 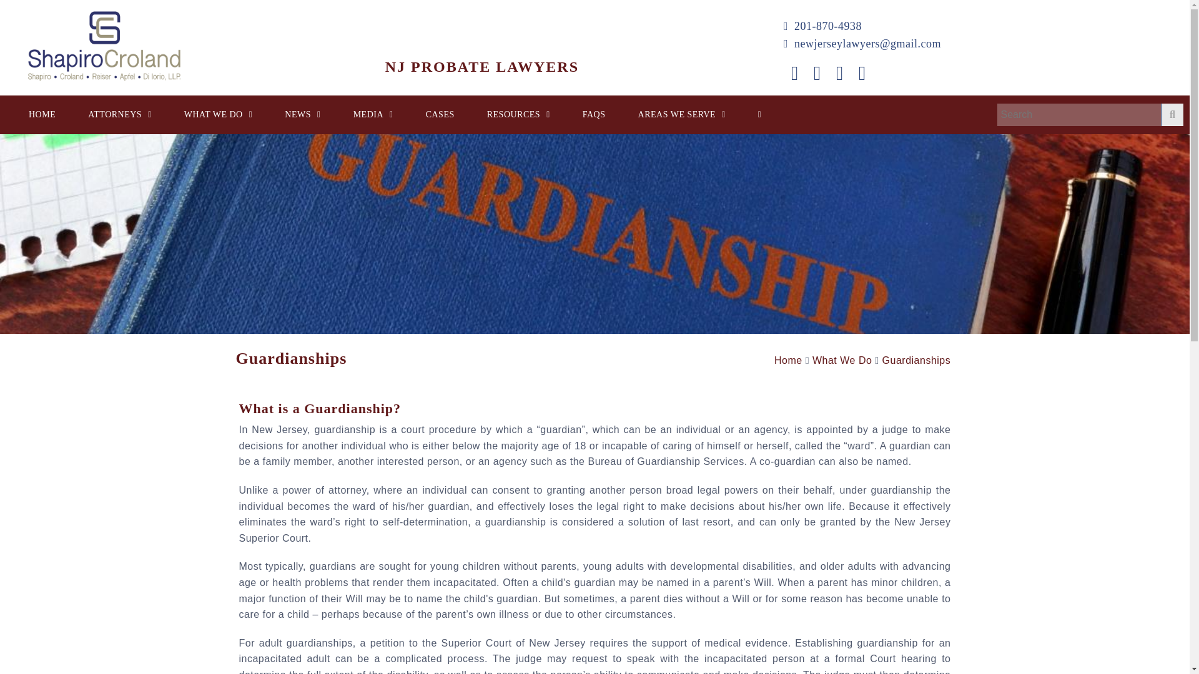 What do you see at coordinates (120, 115) in the screenshot?
I see `ATTORNEYS` at bounding box center [120, 115].